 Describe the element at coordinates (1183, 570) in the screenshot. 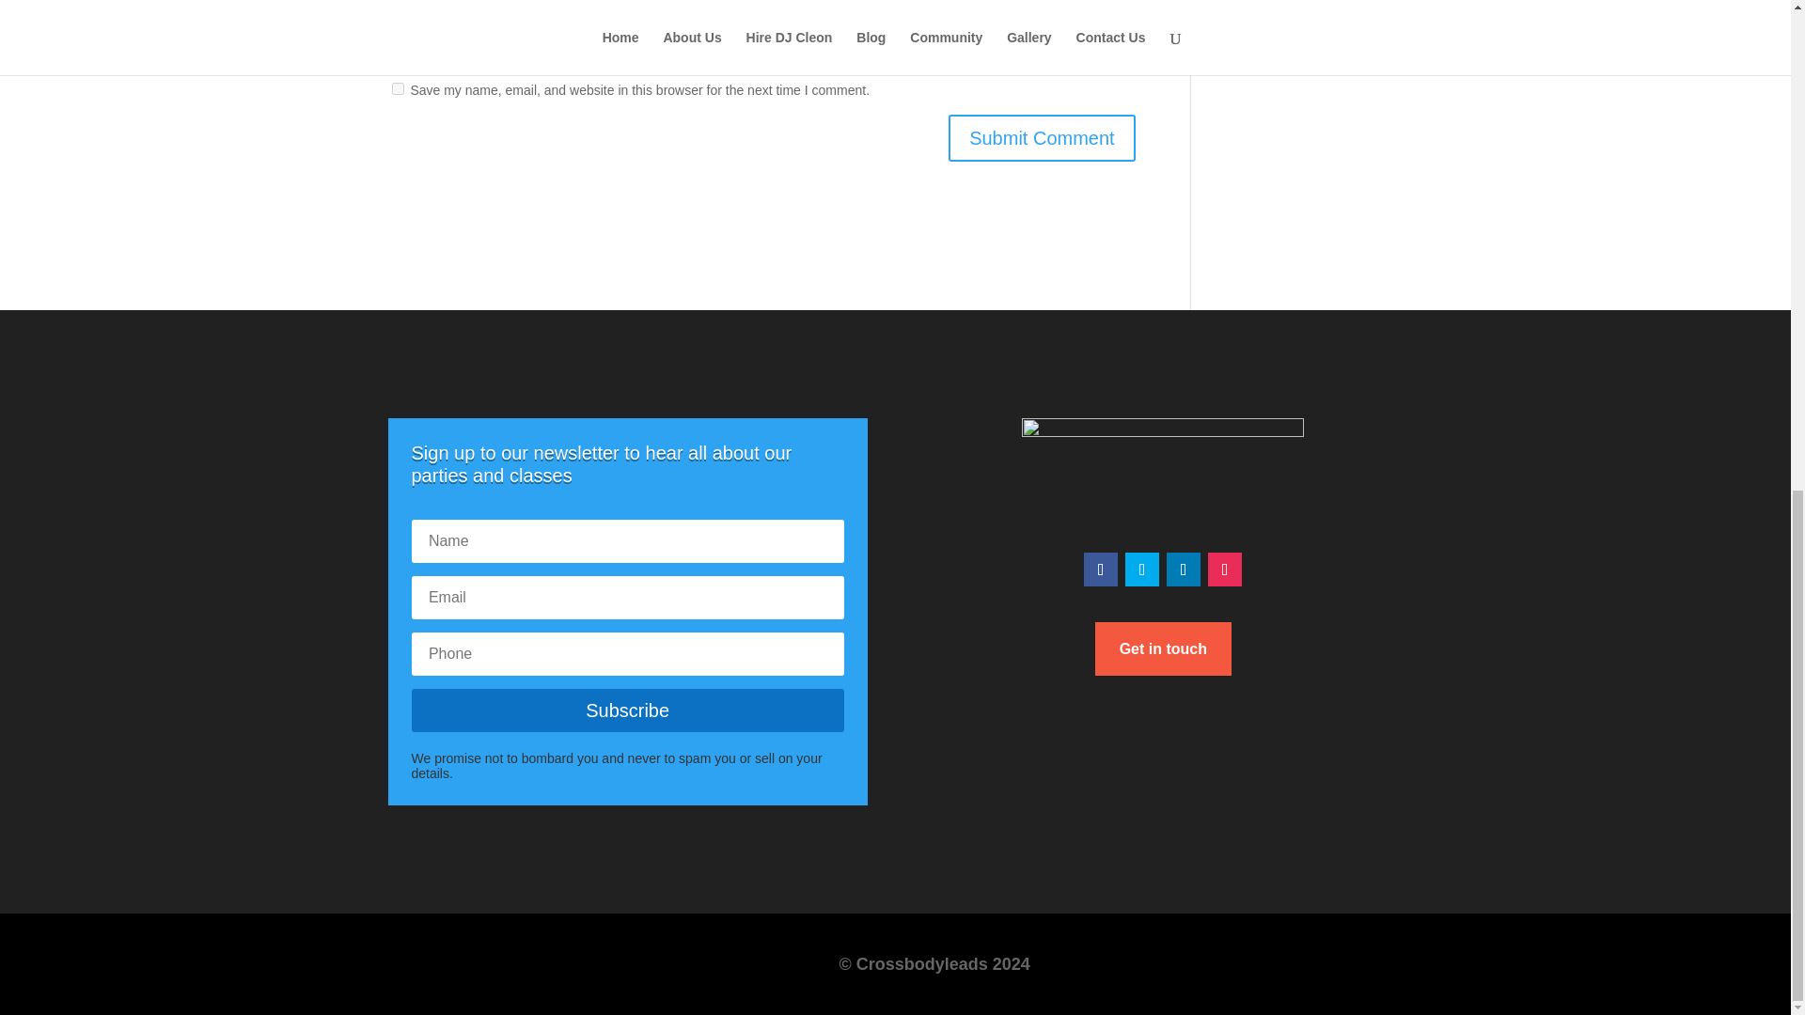

I see `Follow on LinkedIn` at that location.